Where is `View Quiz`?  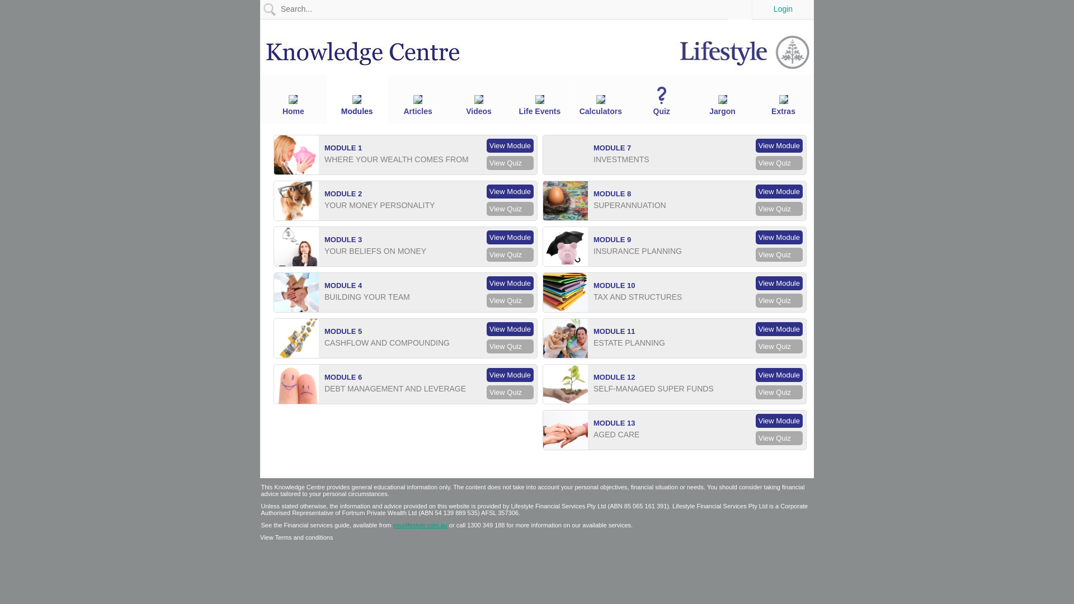 View Quiz is located at coordinates (779, 301).